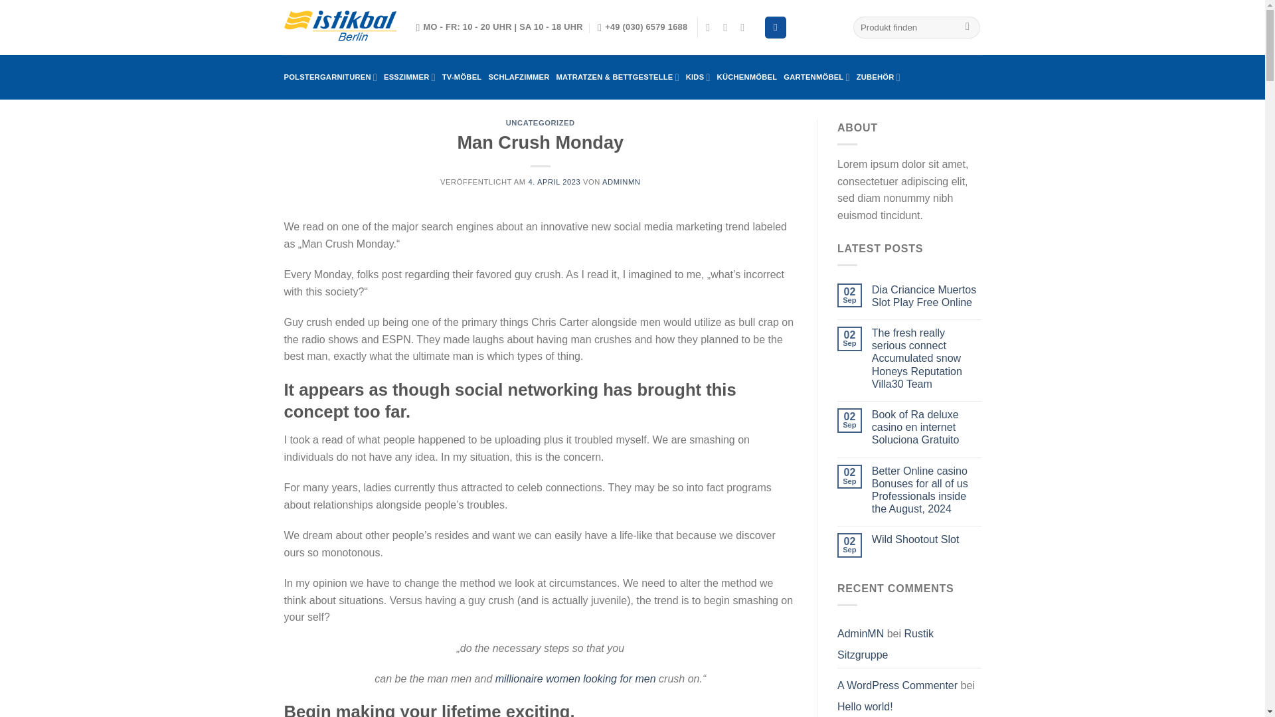 The image size is (1275, 717). Describe the element at coordinates (340, 28) in the screenshot. I see `istikbal-berlin.de` at that location.